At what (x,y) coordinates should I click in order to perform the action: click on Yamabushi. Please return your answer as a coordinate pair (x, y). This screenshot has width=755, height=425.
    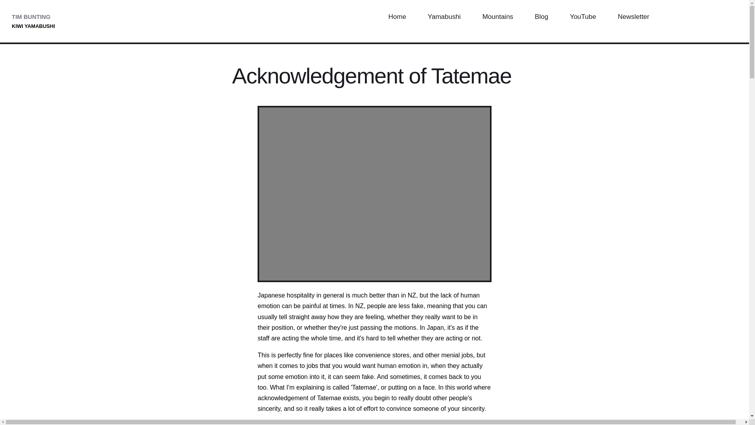
    Looking at the image, I should click on (444, 17).